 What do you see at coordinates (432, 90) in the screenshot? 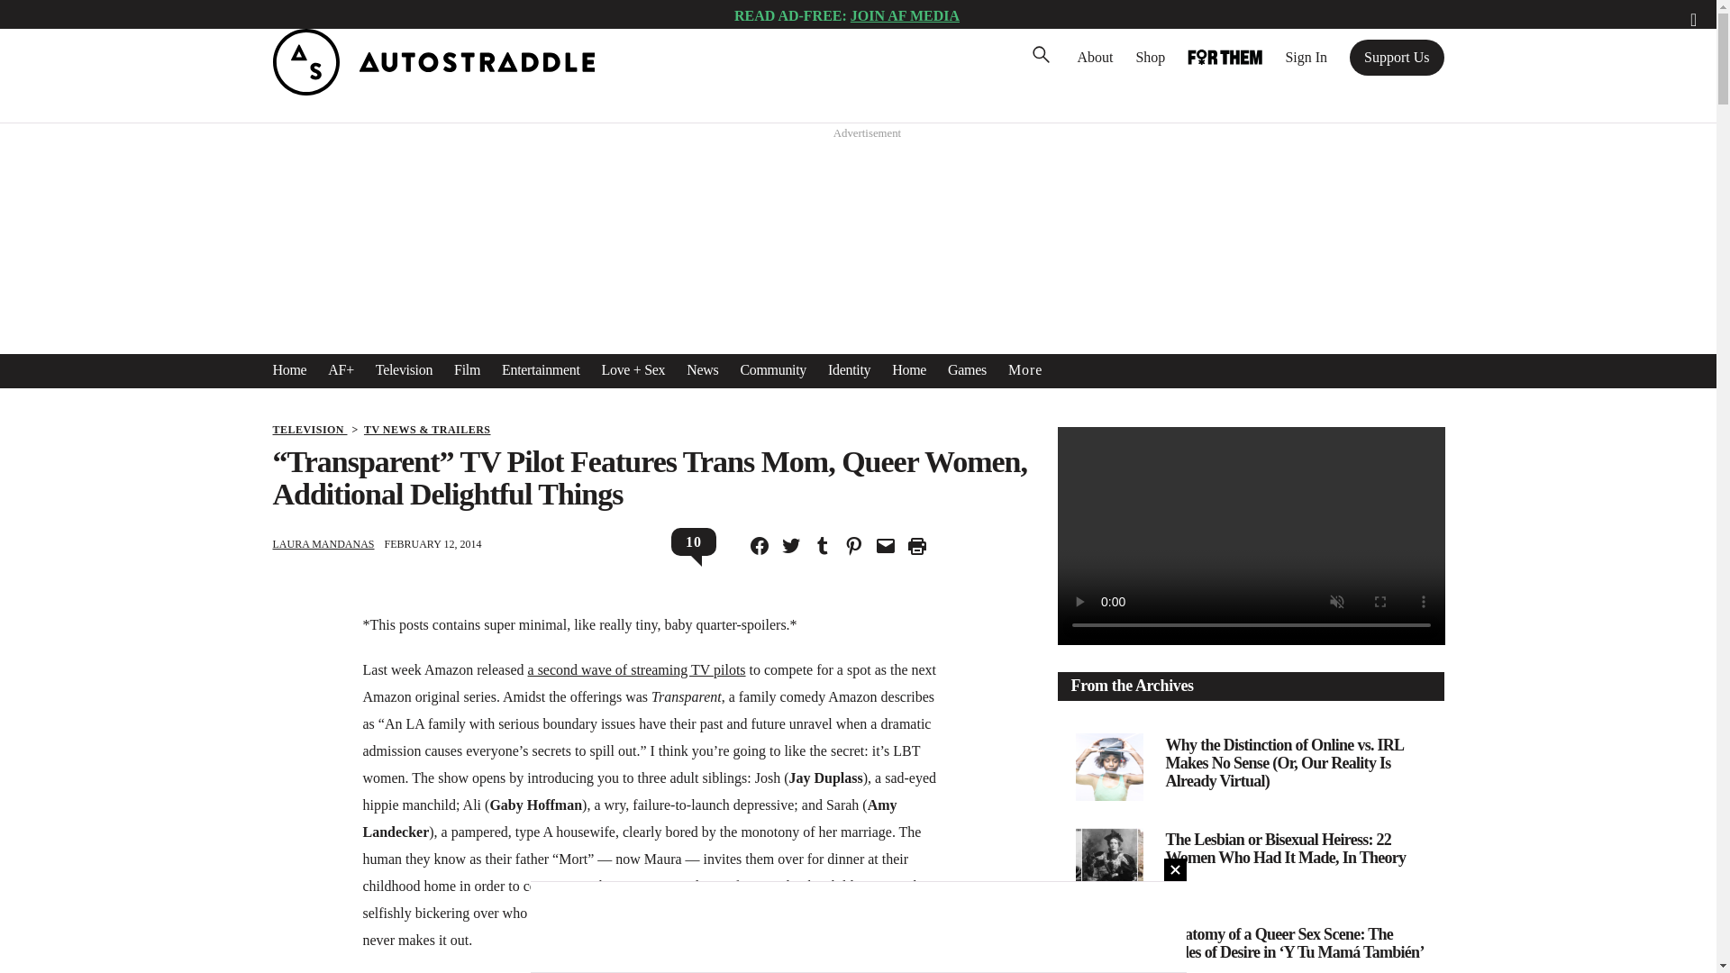
I see `Autostraddle` at bounding box center [432, 90].